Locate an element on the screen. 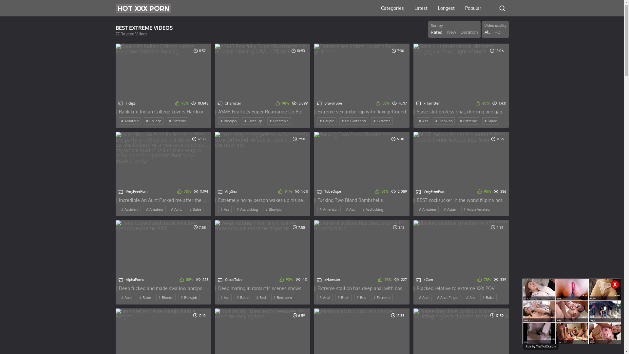  Hclips is located at coordinates (126, 104).